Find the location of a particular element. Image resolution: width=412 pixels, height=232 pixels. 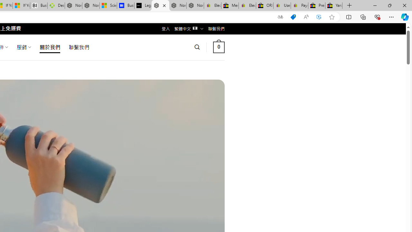

Nordace - Summer Adventures 2024 is located at coordinates (73, 6).